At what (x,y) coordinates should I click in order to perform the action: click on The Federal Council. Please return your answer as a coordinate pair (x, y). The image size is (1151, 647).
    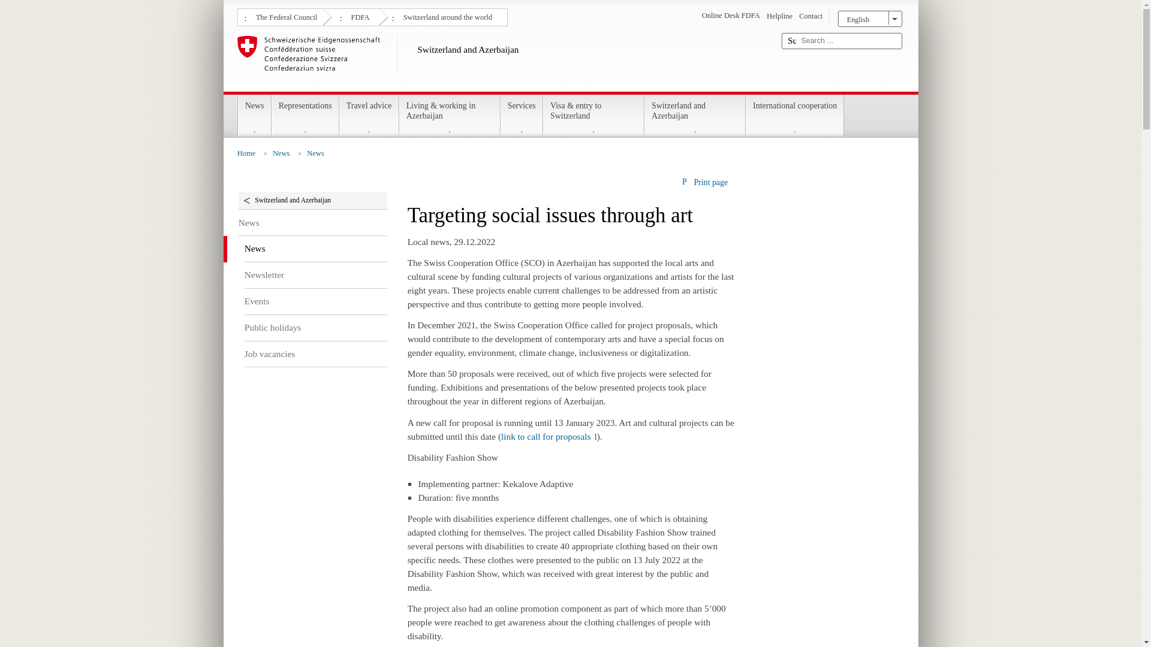
    Looking at the image, I should click on (285, 16).